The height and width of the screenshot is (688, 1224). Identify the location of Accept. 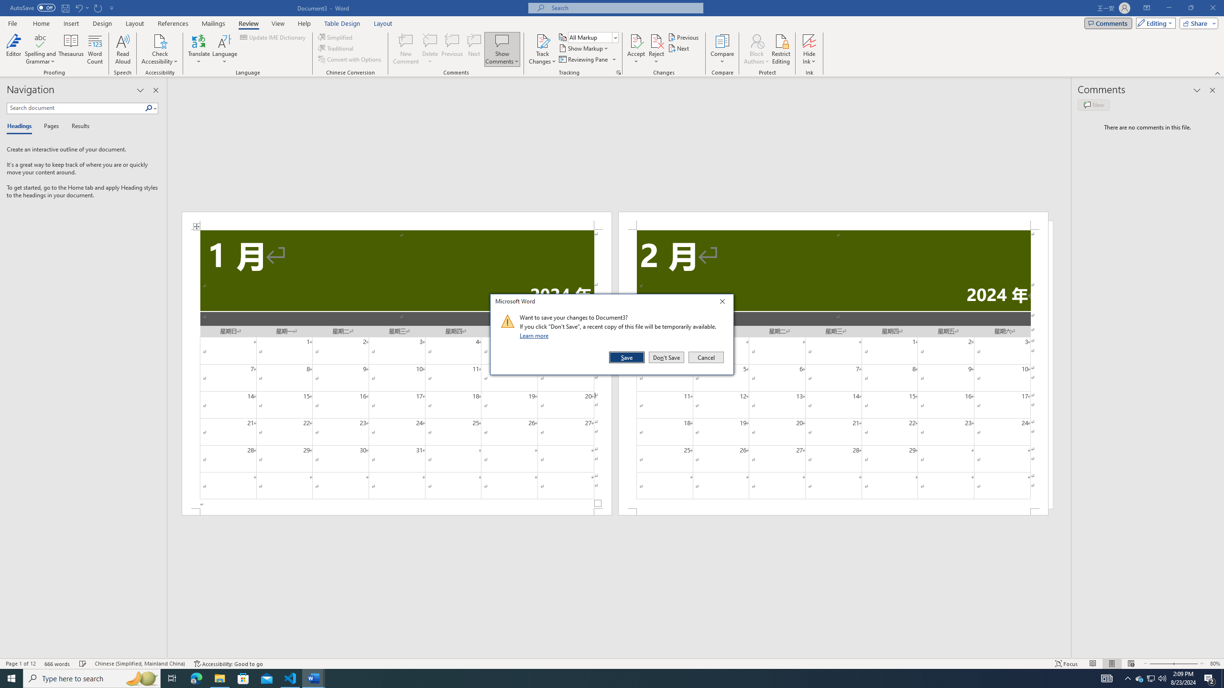
(636, 49).